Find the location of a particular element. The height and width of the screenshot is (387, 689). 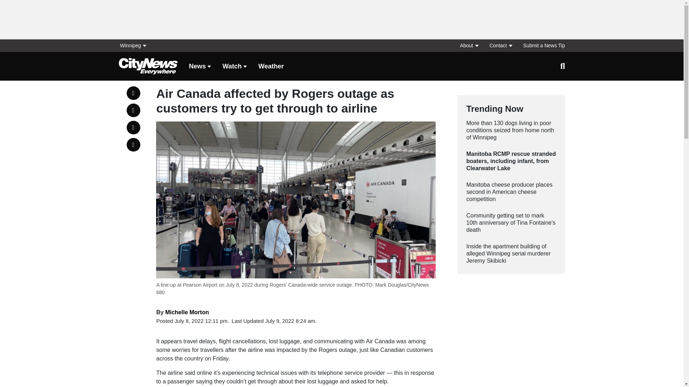

Weather is located at coordinates (271, 67).